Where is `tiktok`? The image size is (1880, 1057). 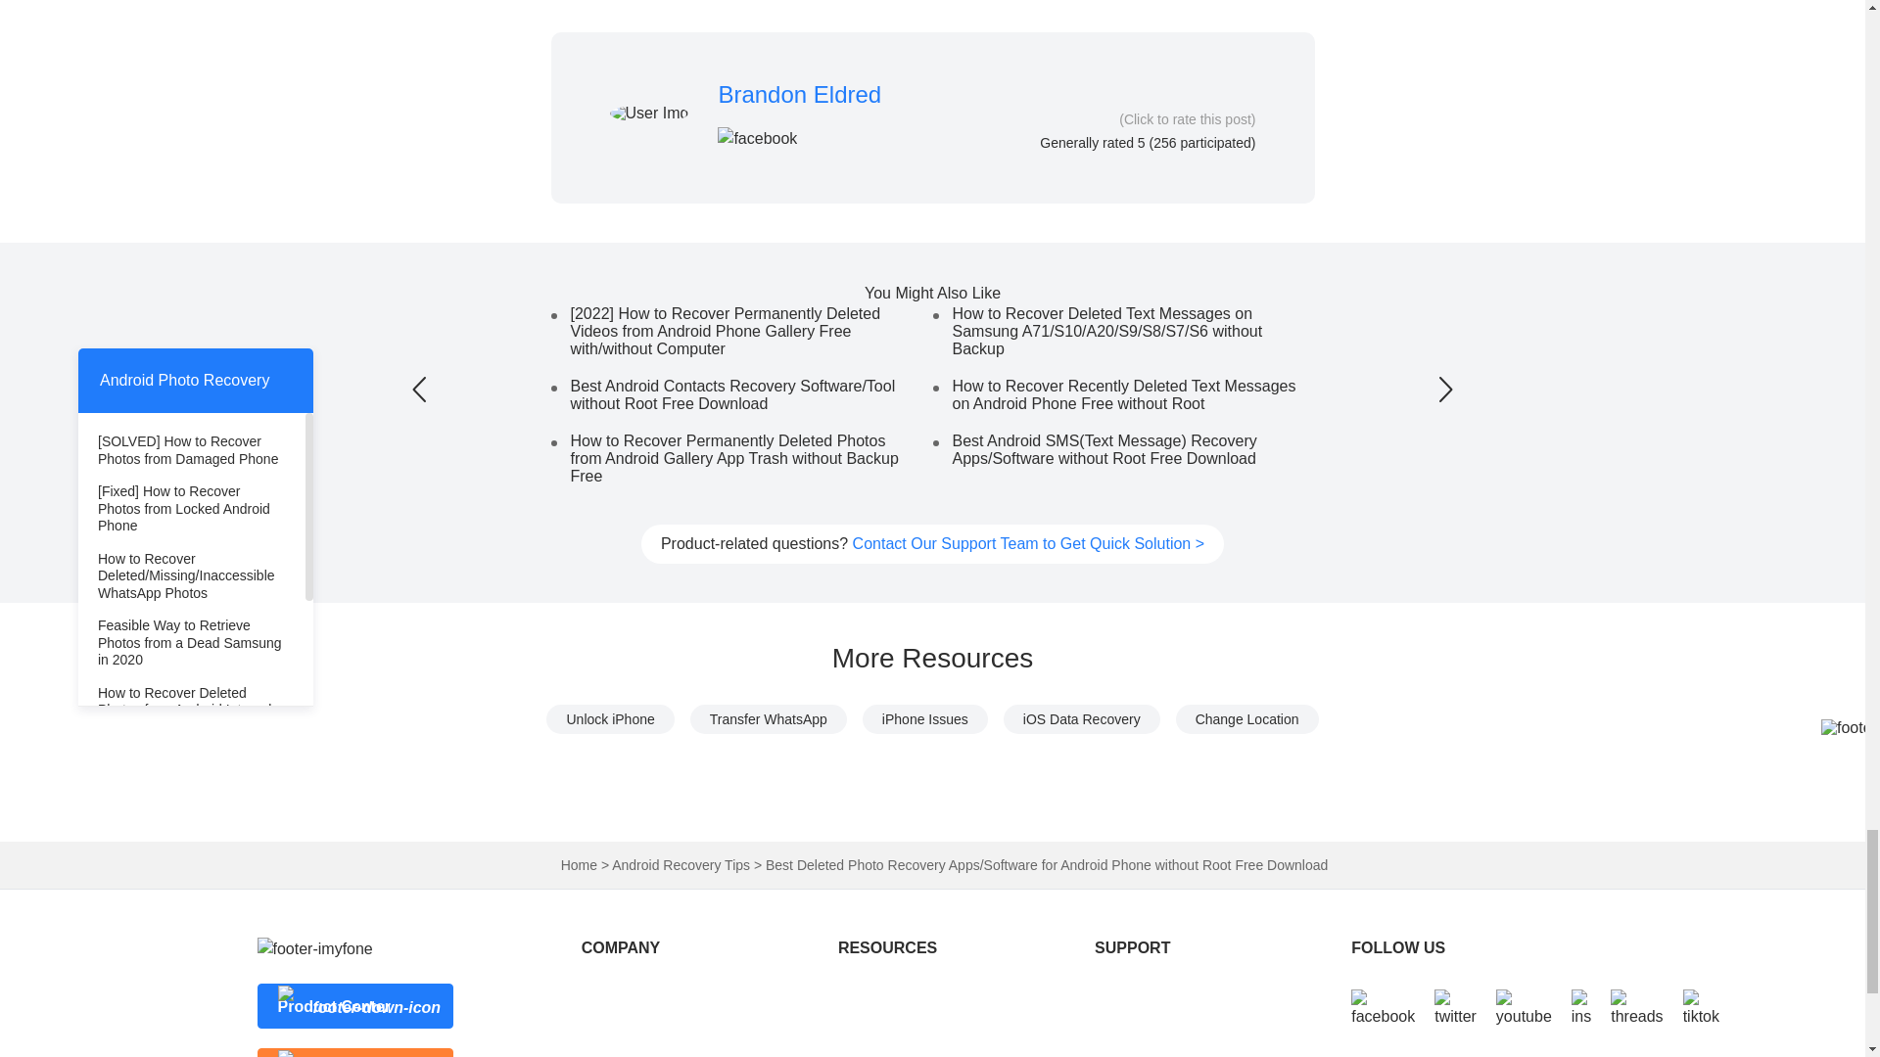
tiktok is located at coordinates (1701, 1008).